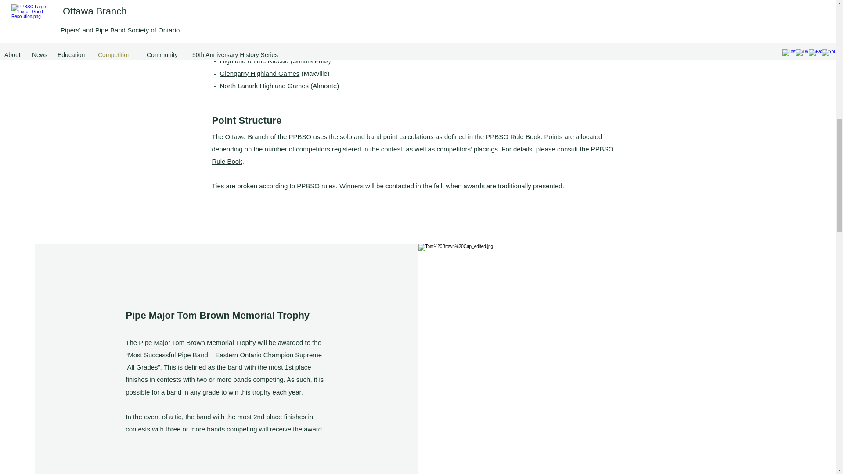 This screenshot has width=843, height=474. What do you see at coordinates (277, 24) in the screenshot?
I see `Ottawa Branch Indoor Highland Games` at bounding box center [277, 24].